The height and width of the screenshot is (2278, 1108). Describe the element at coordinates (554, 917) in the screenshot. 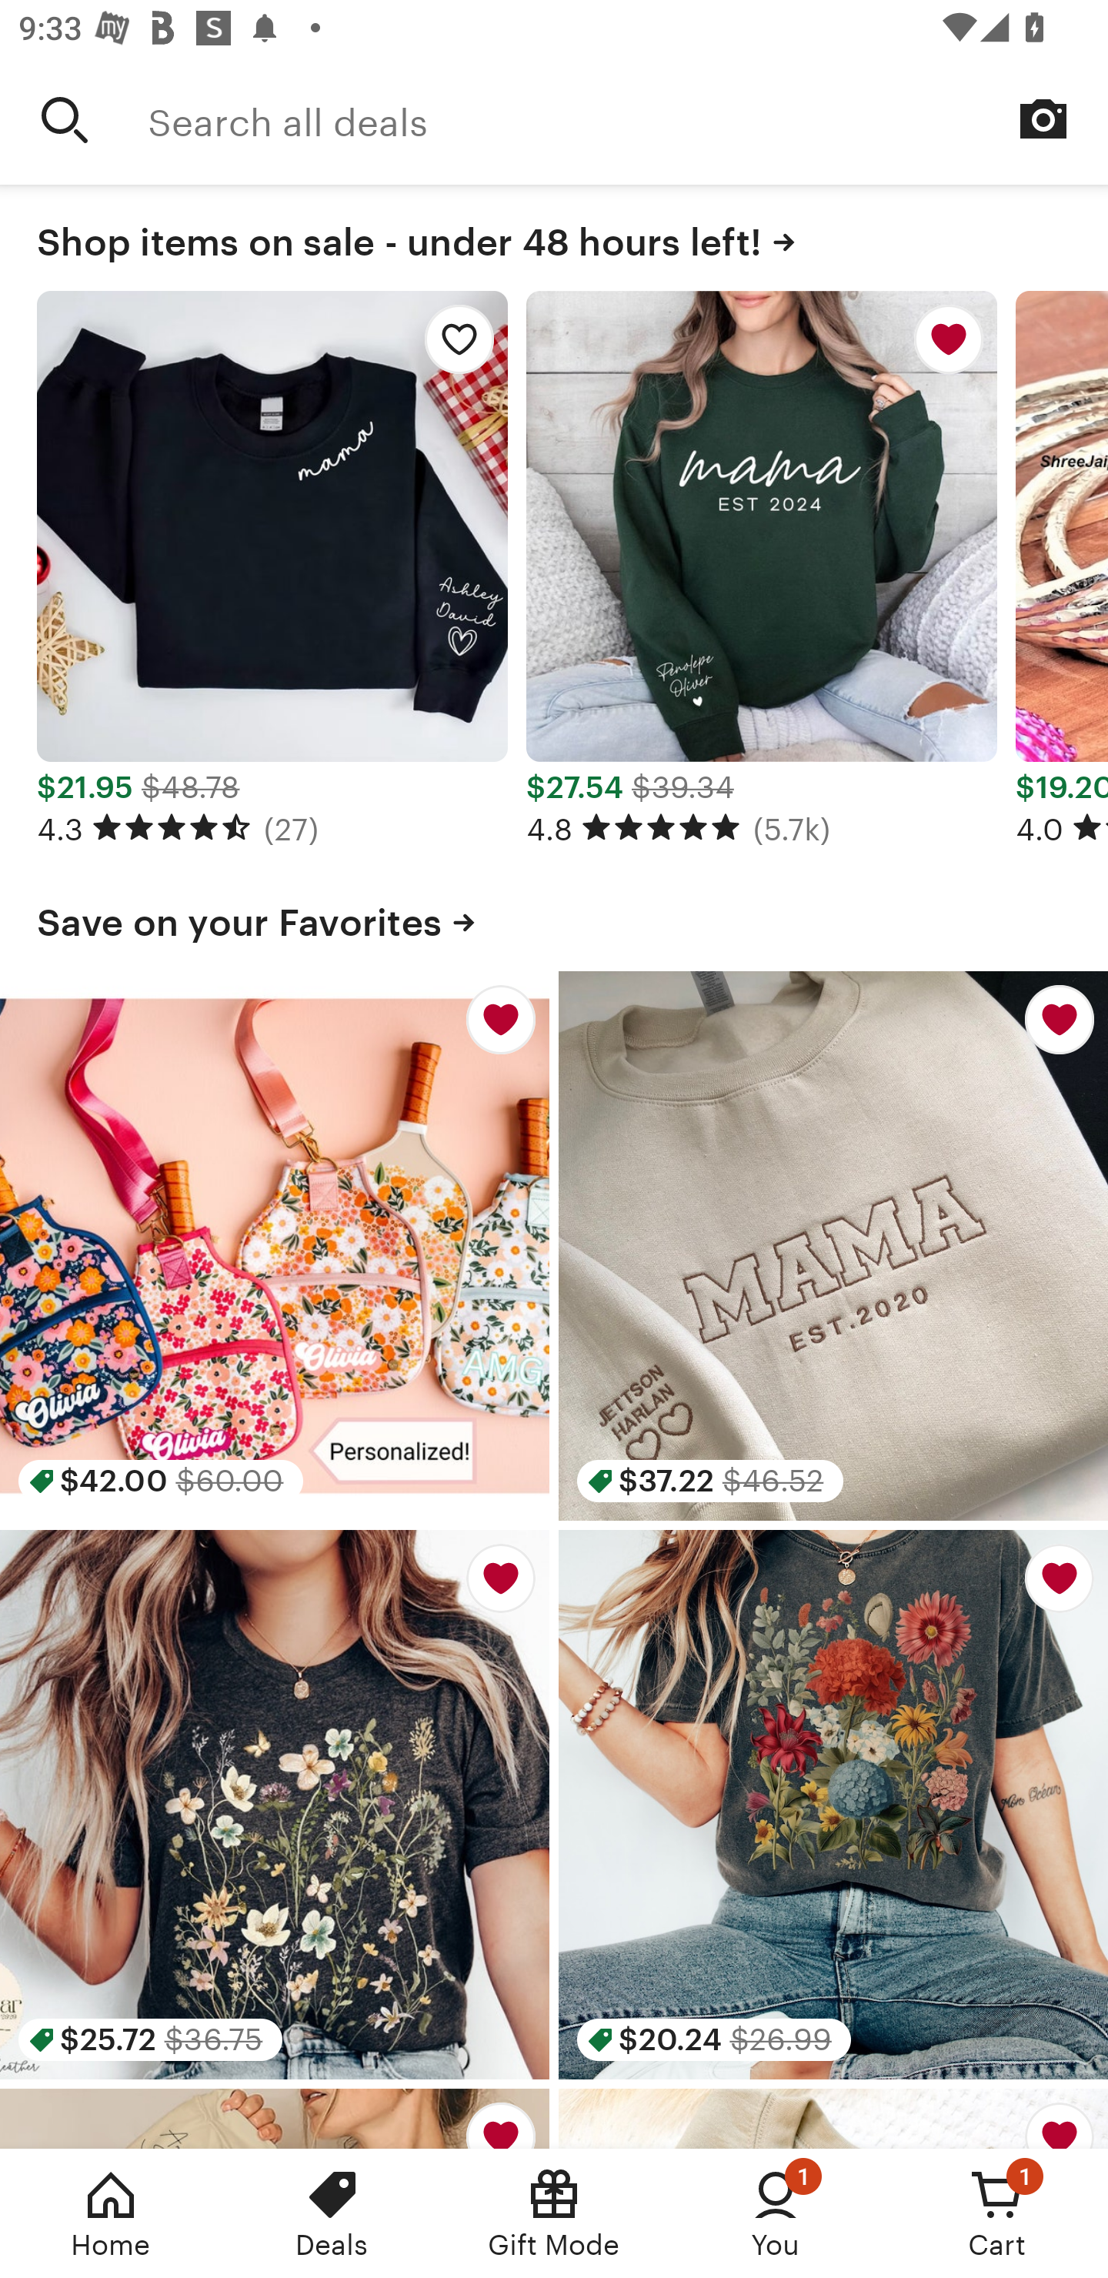

I see `Save on your Favorites` at that location.